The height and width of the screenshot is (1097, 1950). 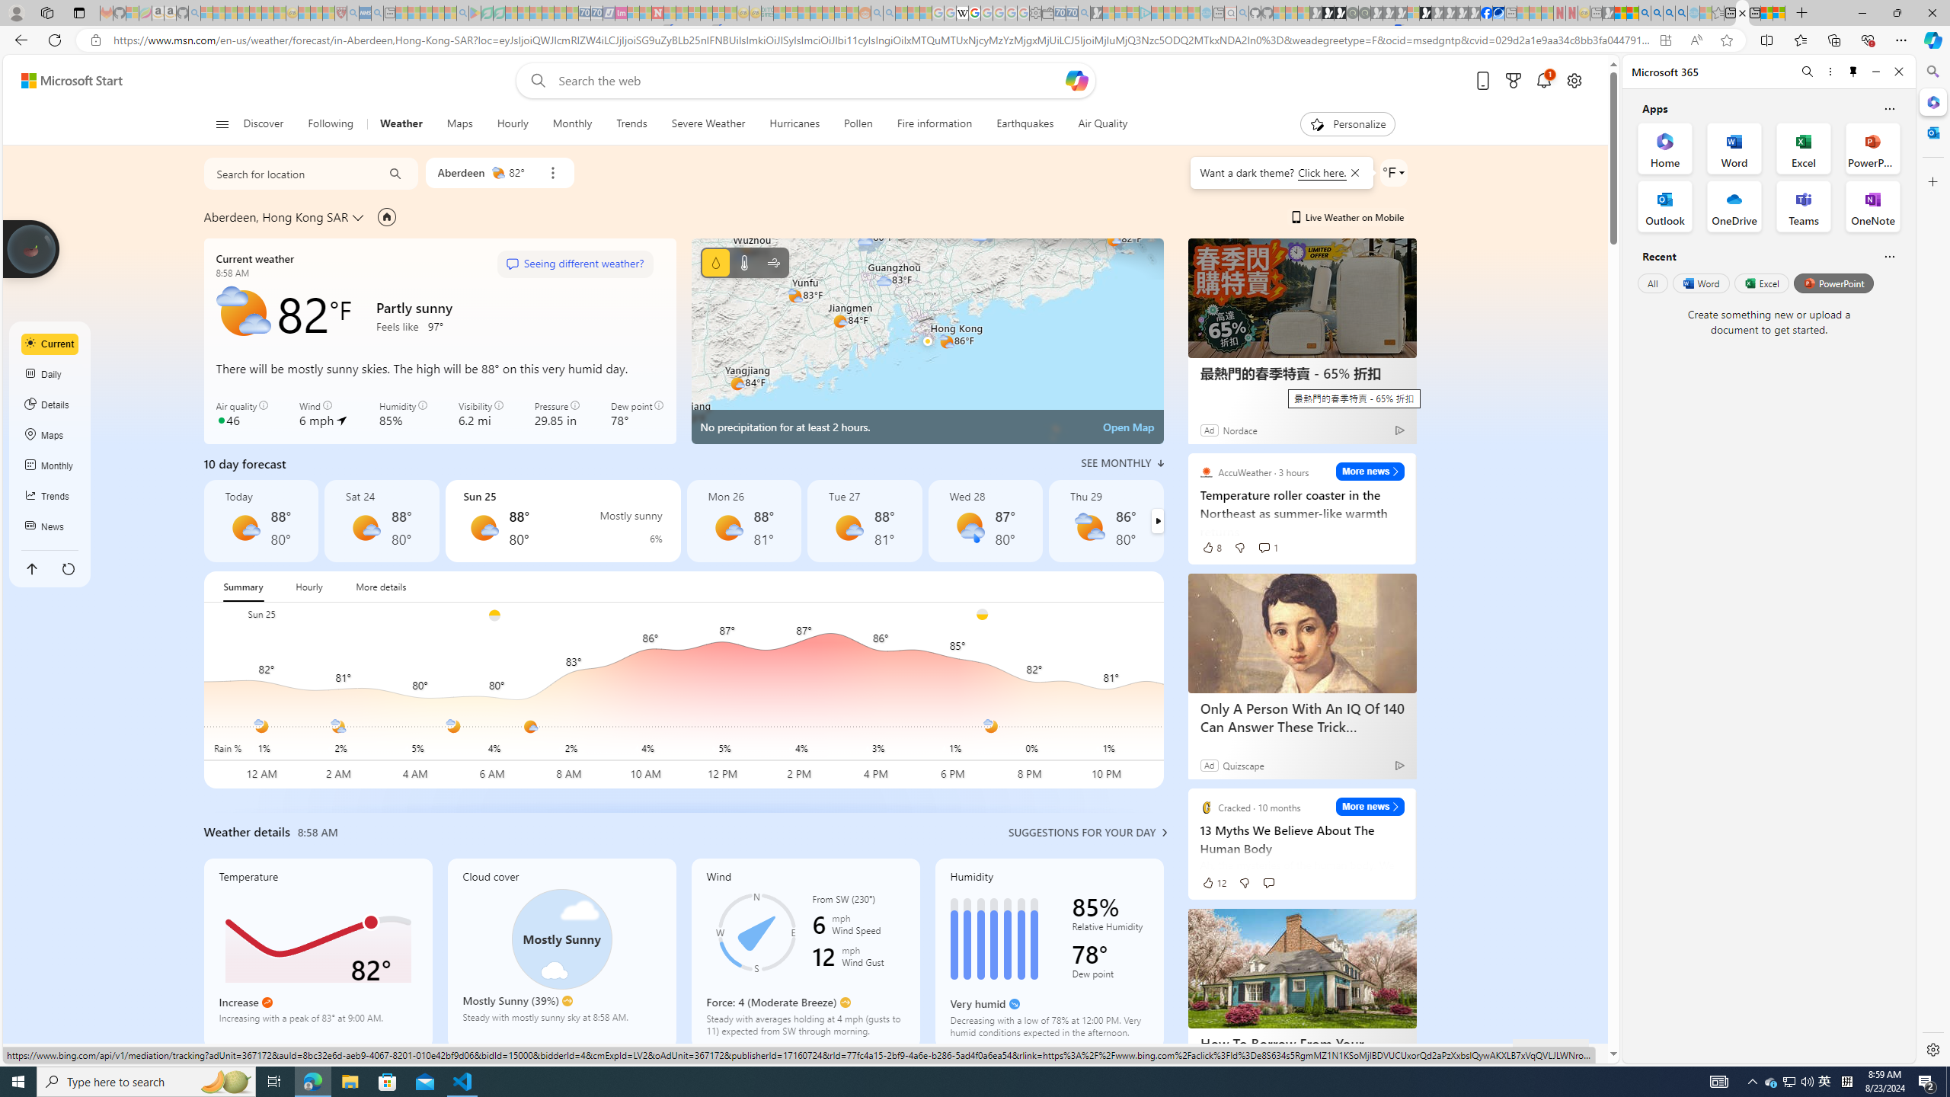 What do you see at coordinates (935, 124) in the screenshot?
I see `Fire information` at bounding box center [935, 124].